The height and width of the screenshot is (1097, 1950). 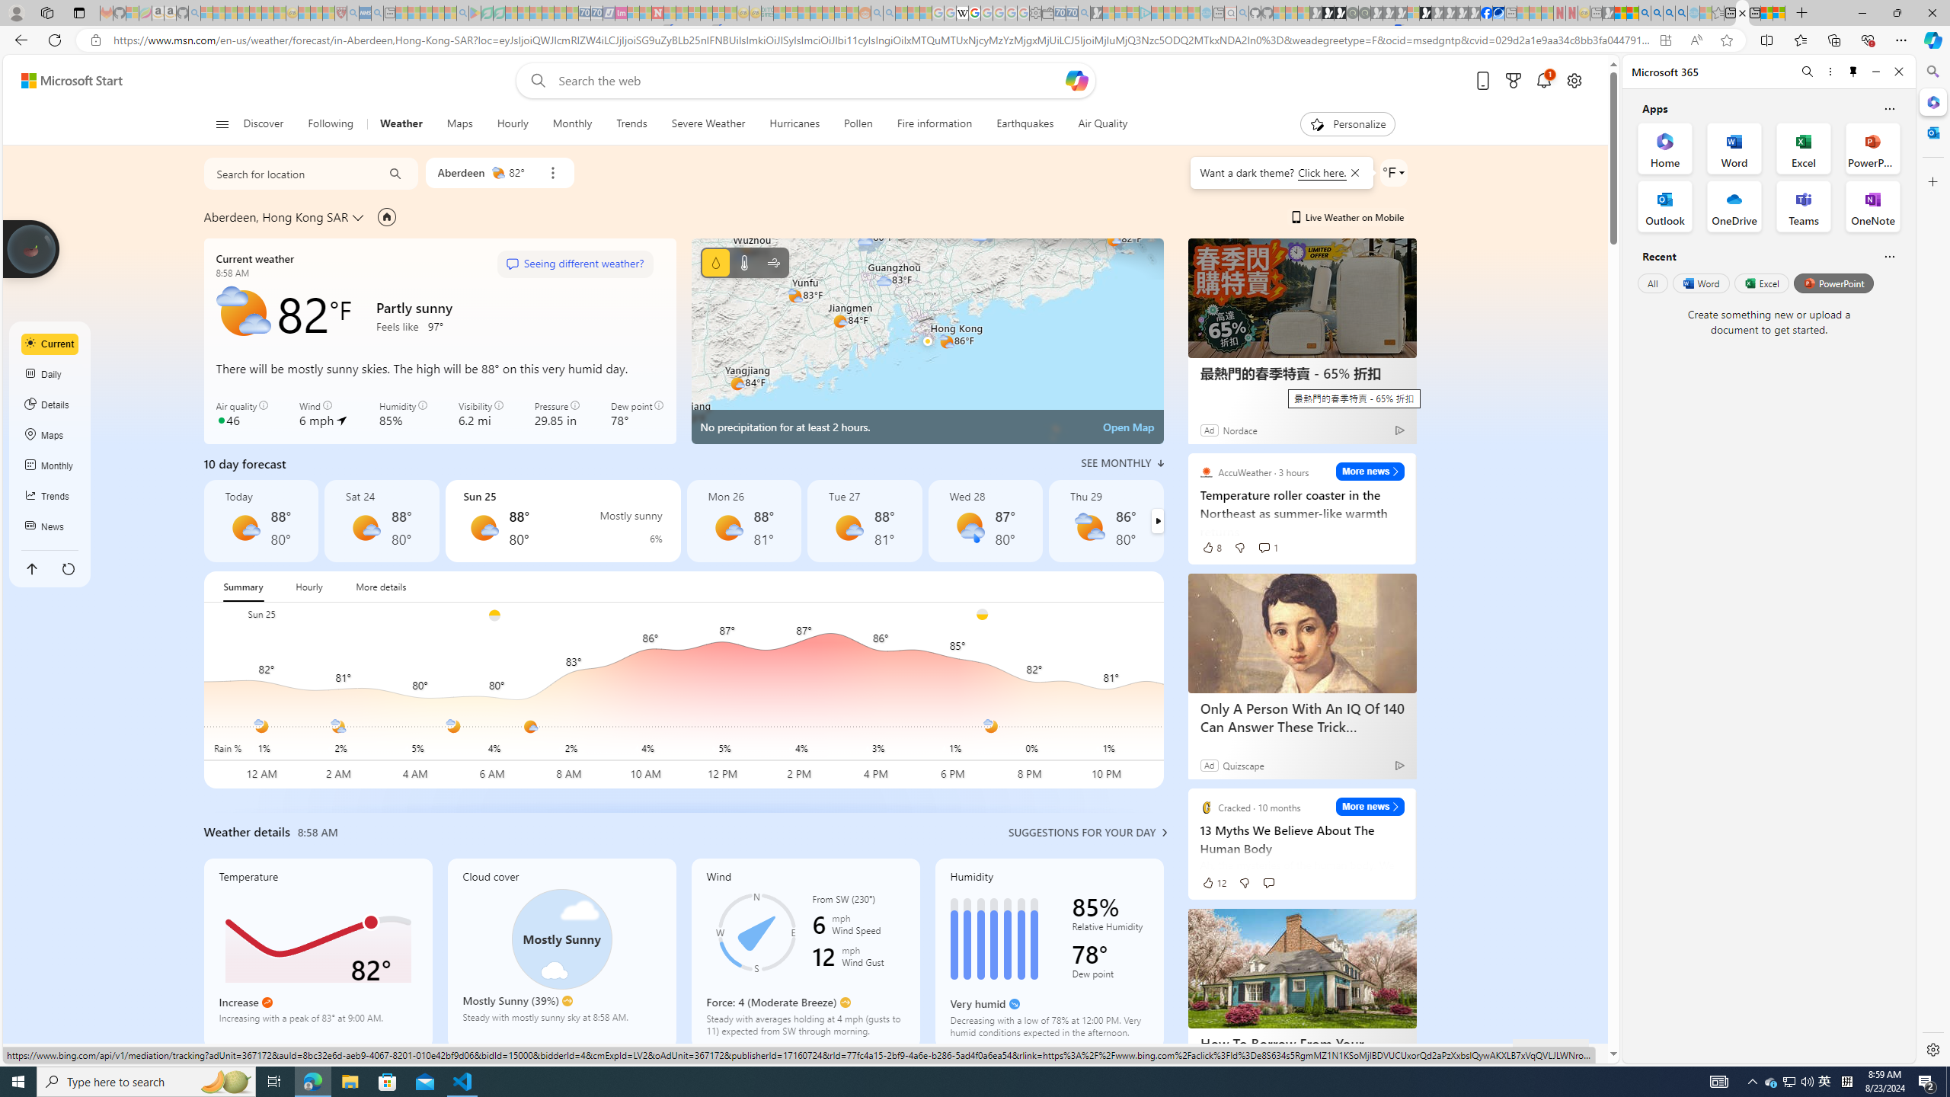 What do you see at coordinates (935, 124) in the screenshot?
I see `Fire information` at bounding box center [935, 124].